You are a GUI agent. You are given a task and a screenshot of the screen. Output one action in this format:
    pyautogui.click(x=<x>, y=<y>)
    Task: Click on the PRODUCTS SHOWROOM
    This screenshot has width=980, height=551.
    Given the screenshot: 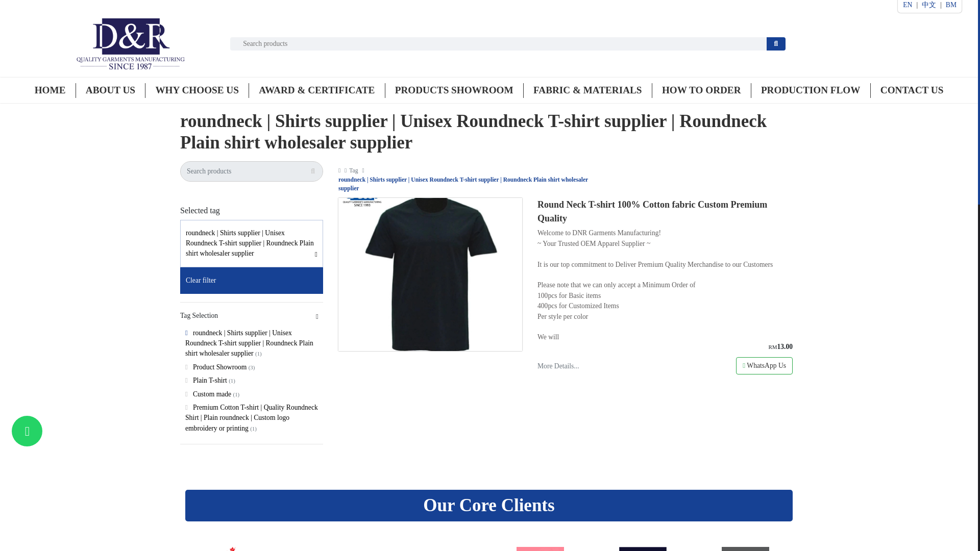 What is the action you would take?
    pyautogui.click(x=454, y=90)
    